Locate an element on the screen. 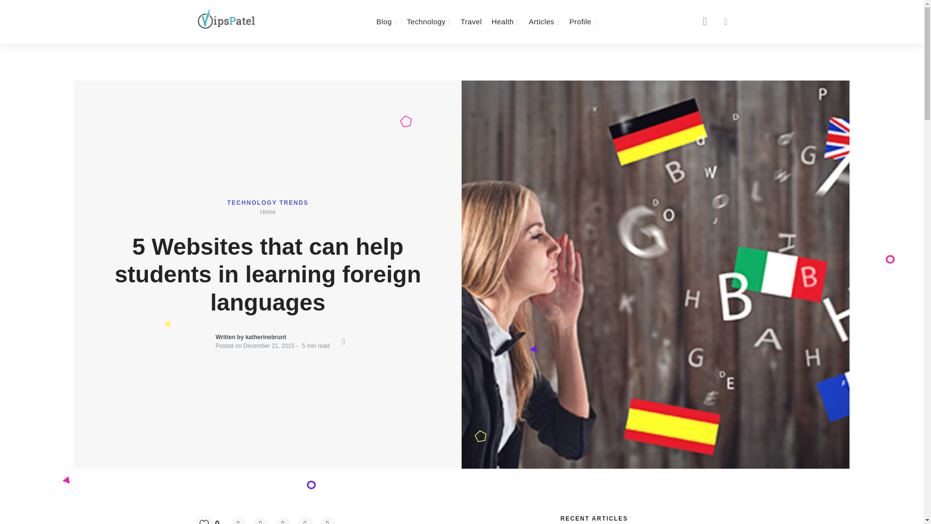  Travel is located at coordinates (471, 21).